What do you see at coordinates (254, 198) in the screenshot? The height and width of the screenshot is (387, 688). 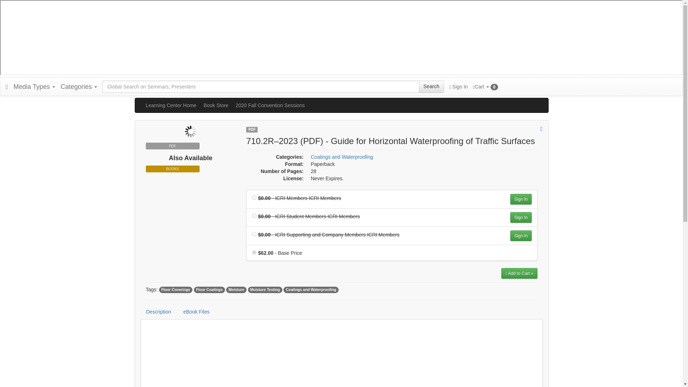 I see `673964,0` at bounding box center [254, 198].